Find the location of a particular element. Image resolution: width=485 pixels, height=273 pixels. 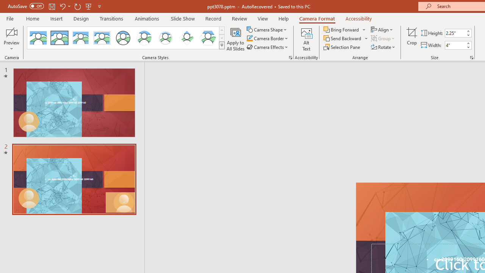

Camera Border Green, Accent 1 is located at coordinates (249, 39).